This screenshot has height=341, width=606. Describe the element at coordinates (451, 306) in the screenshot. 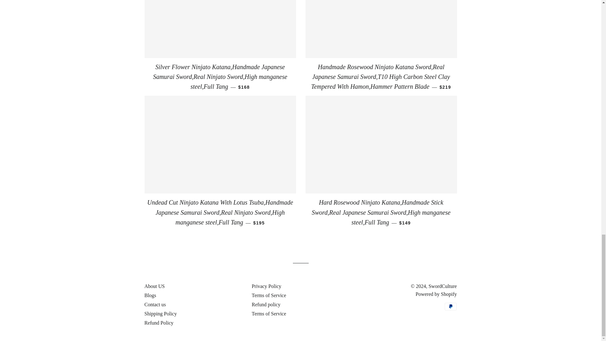

I see `PayPal` at that location.